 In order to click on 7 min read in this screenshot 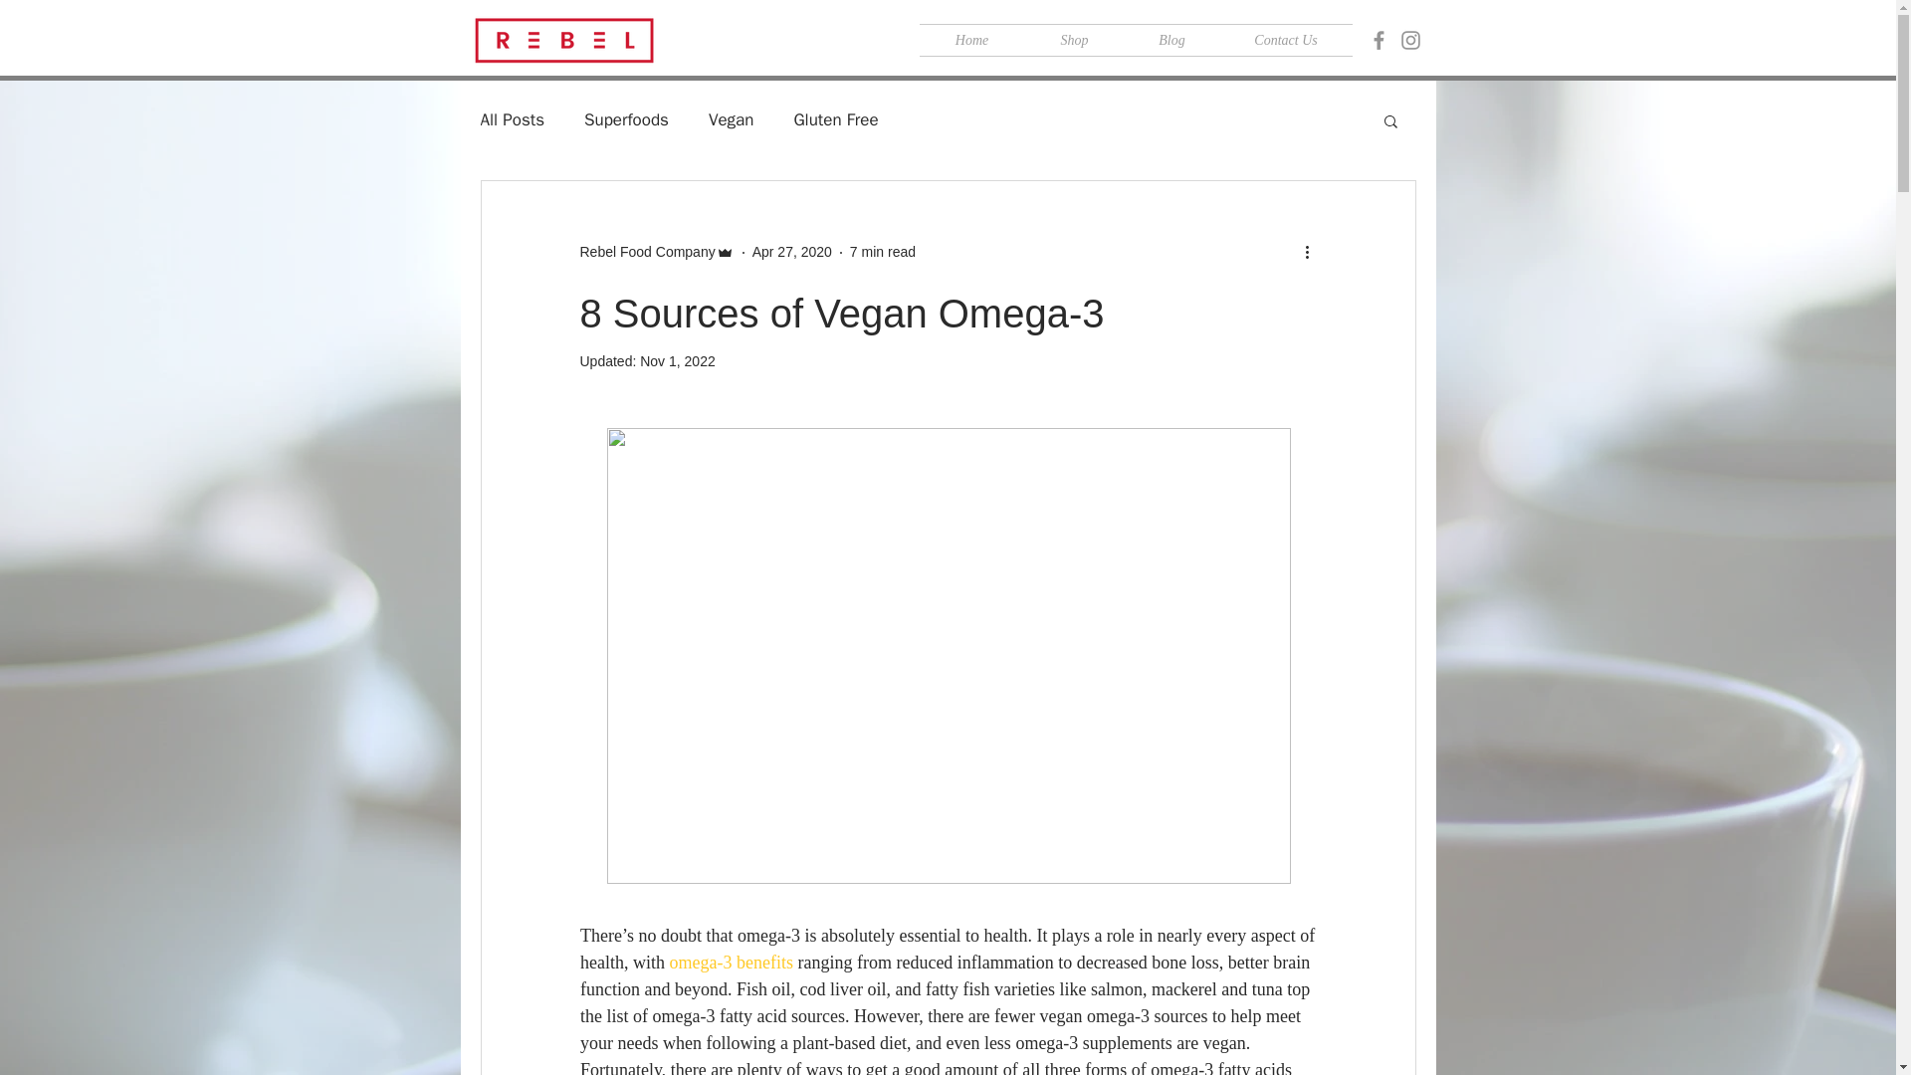, I will do `click(882, 252)`.